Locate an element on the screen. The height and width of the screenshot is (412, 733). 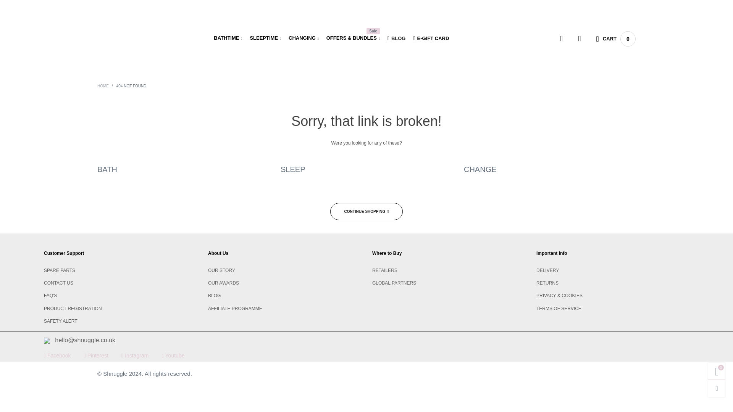
Shnuggle is located at coordinates (135, 37).